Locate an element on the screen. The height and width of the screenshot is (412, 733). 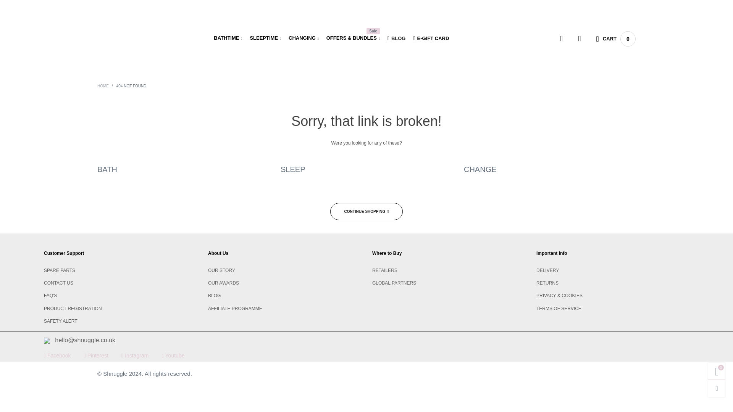
Shnuggle is located at coordinates (135, 37).